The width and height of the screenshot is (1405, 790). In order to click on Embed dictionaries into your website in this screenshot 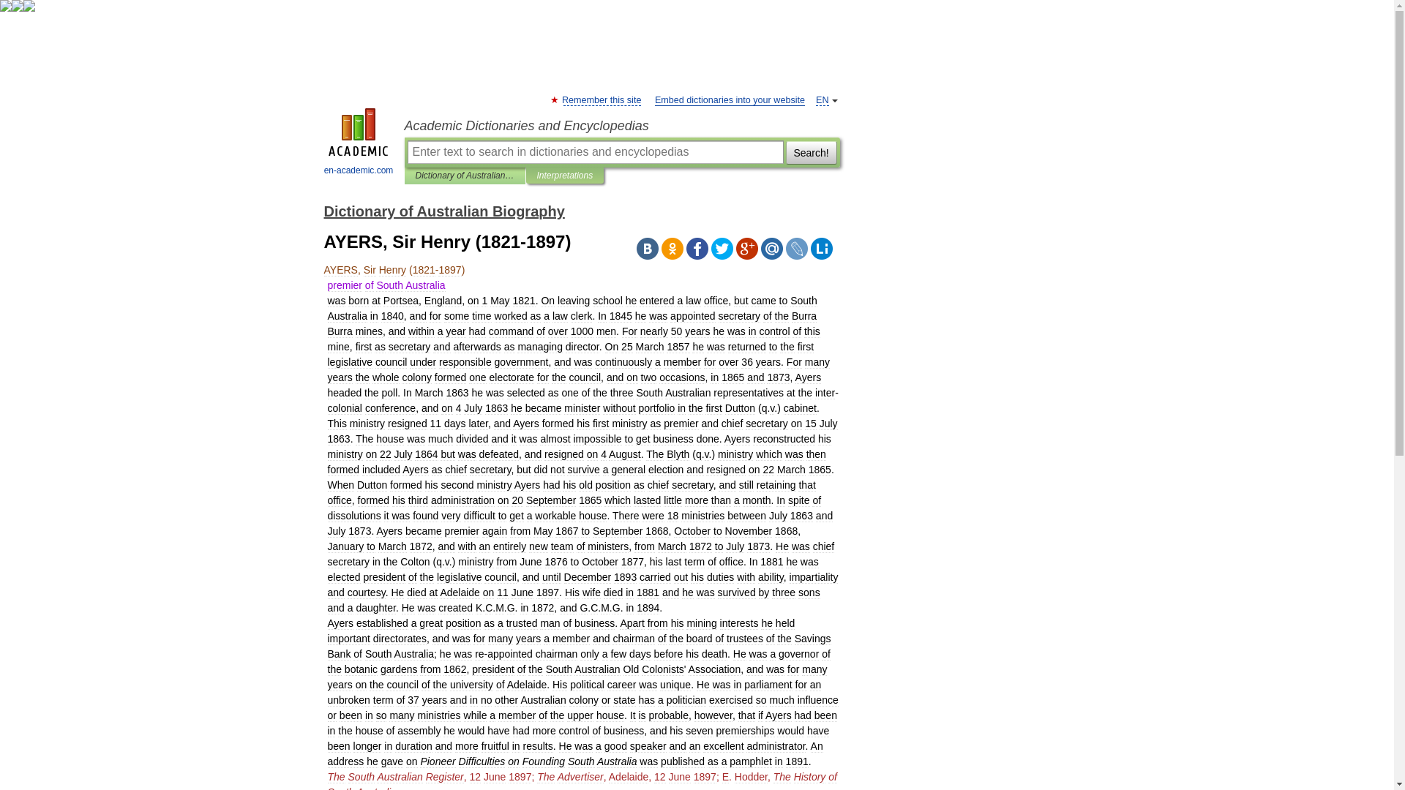, I will do `click(730, 99)`.